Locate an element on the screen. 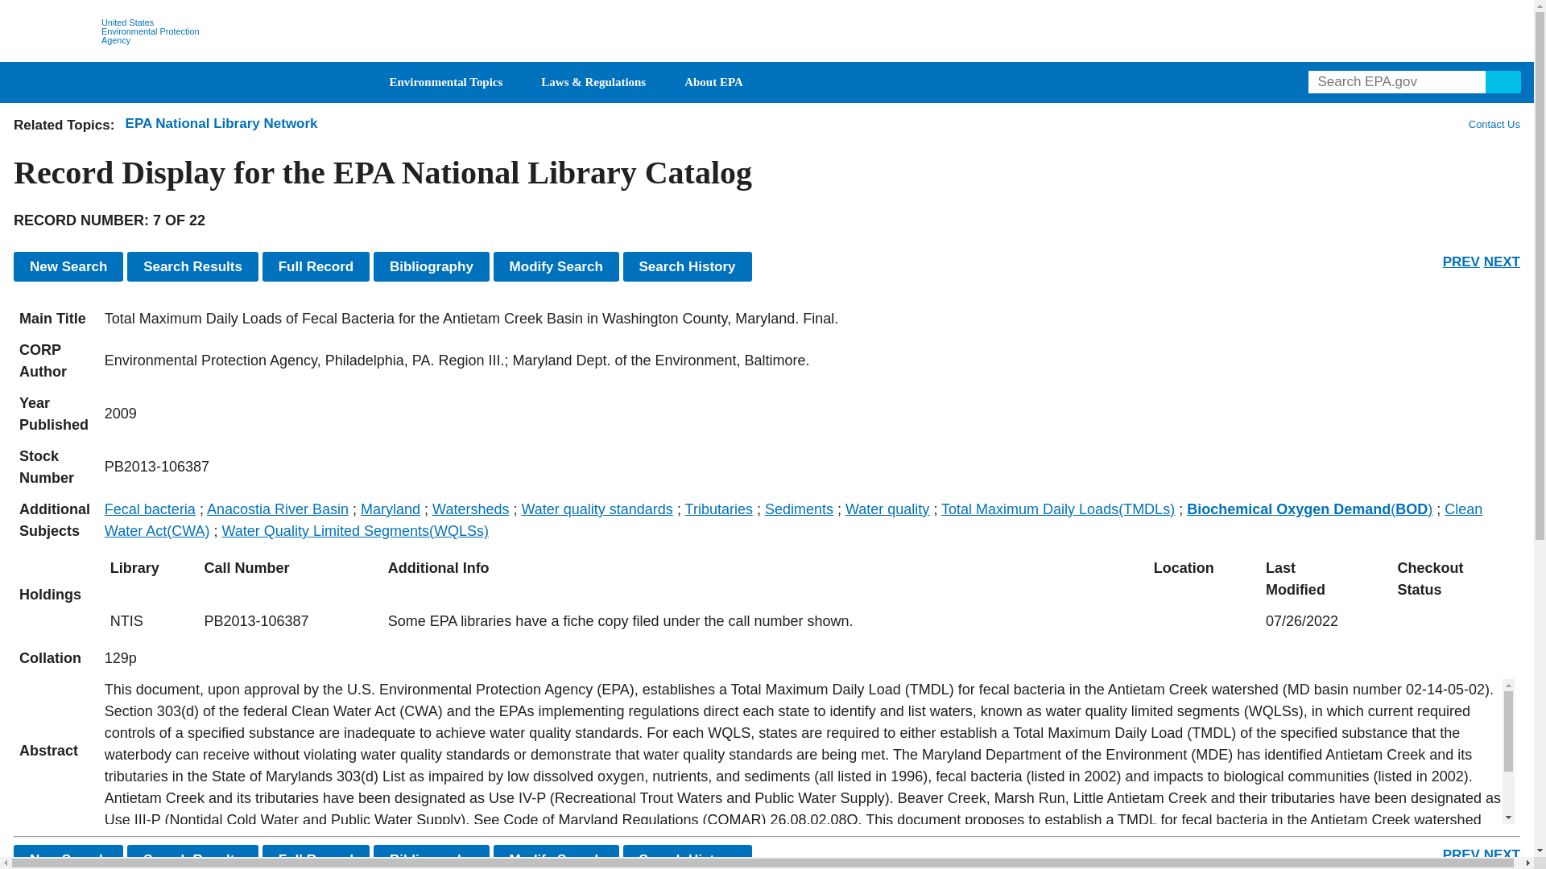 The width and height of the screenshot is (1546, 869). About EPA is located at coordinates (713, 82).